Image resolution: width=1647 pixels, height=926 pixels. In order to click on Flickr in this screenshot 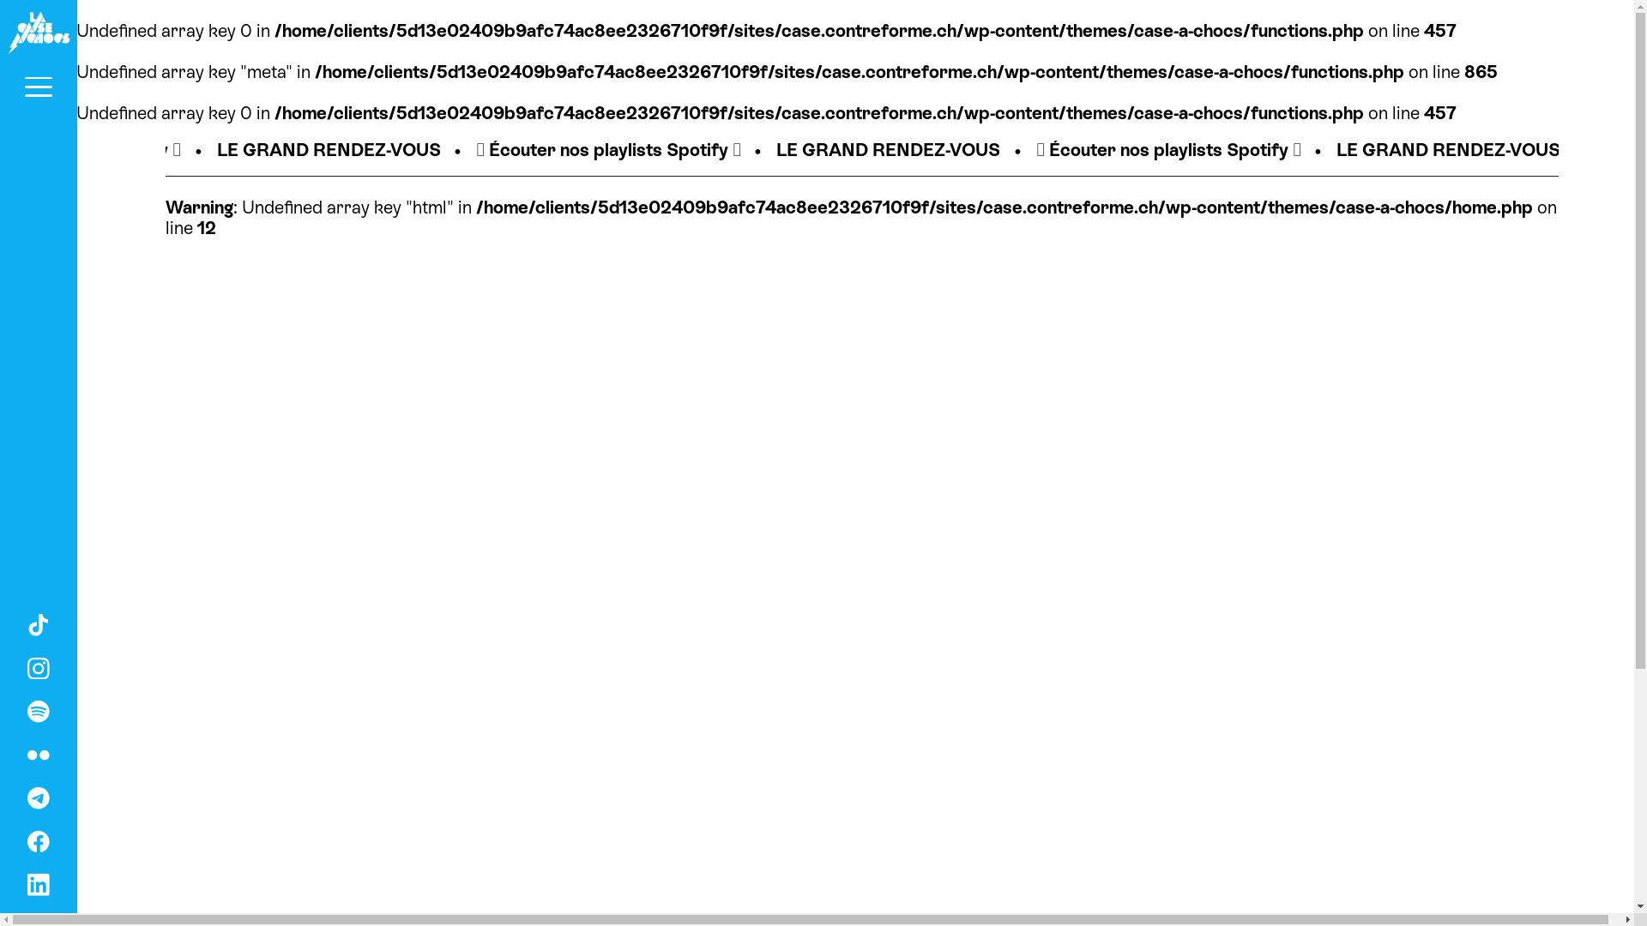, I will do `click(39, 753)`.